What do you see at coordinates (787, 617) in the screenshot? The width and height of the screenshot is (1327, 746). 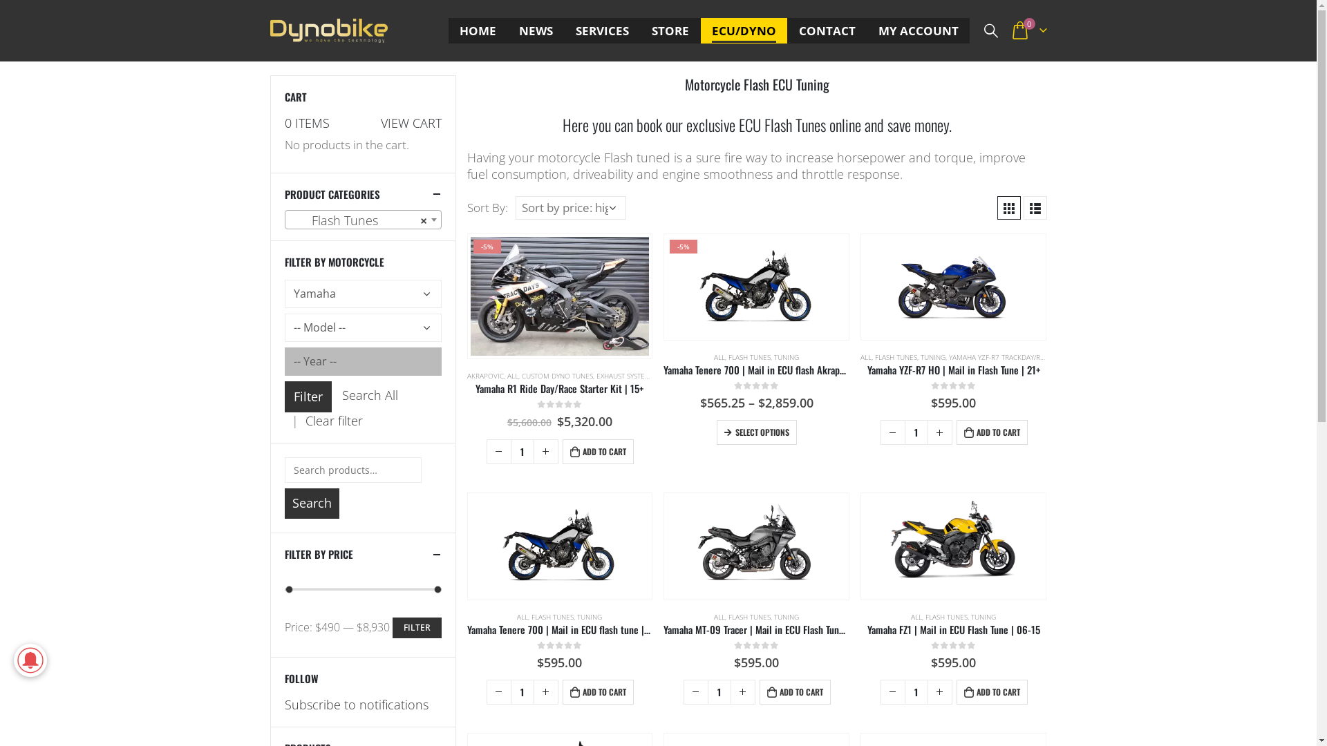 I see `TUNING` at bounding box center [787, 617].